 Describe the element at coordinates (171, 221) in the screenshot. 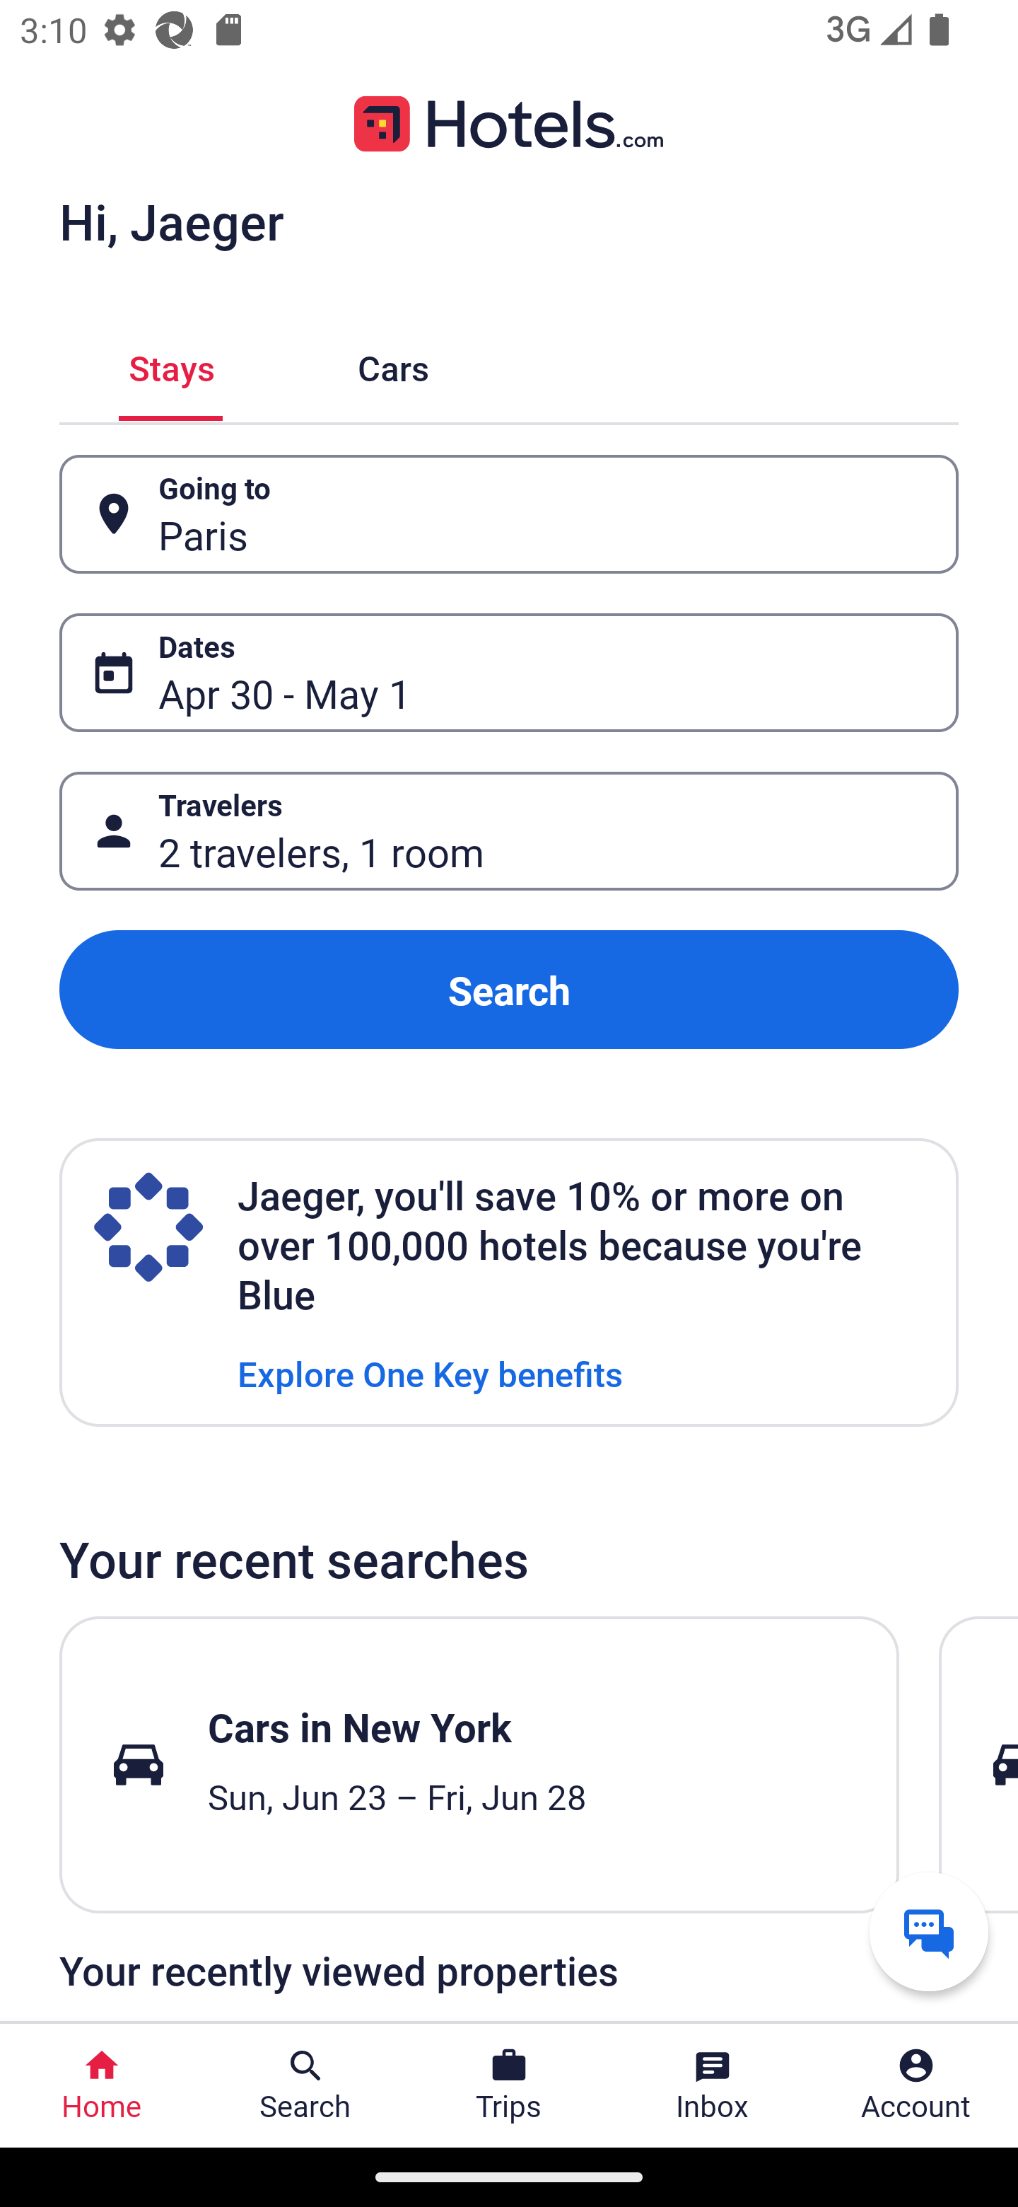

I see `Hi, Jaeger` at that location.